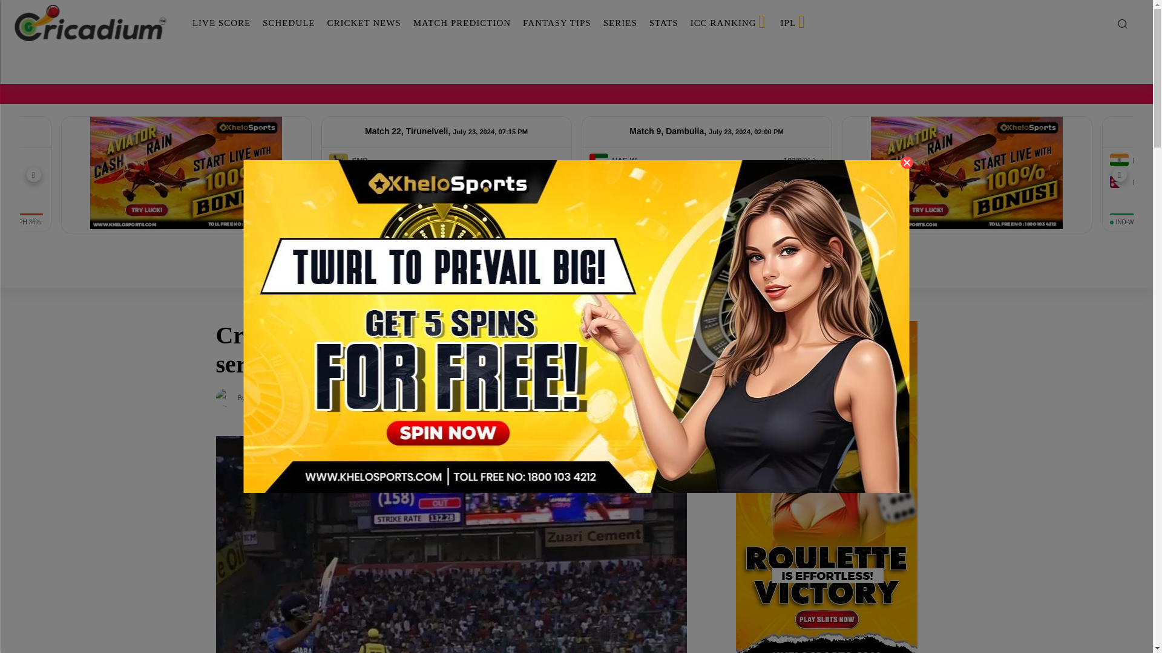 Image resolution: width=1162 pixels, height=653 pixels. What do you see at coordinates (620, 23) in the screenshot?
I see `SERIES` at bounding box center [620, 23].